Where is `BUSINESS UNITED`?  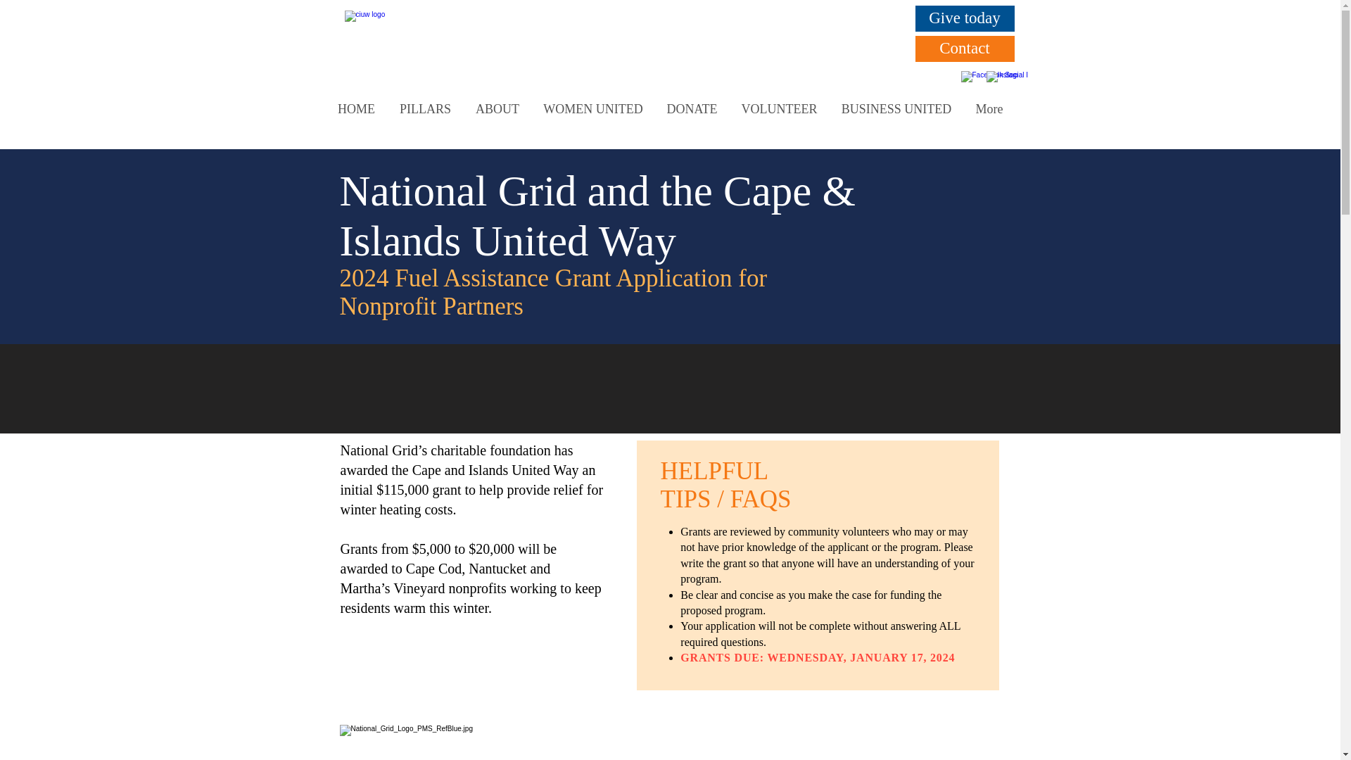
BUSINESS UNITED is located at coordinates (896, 109).